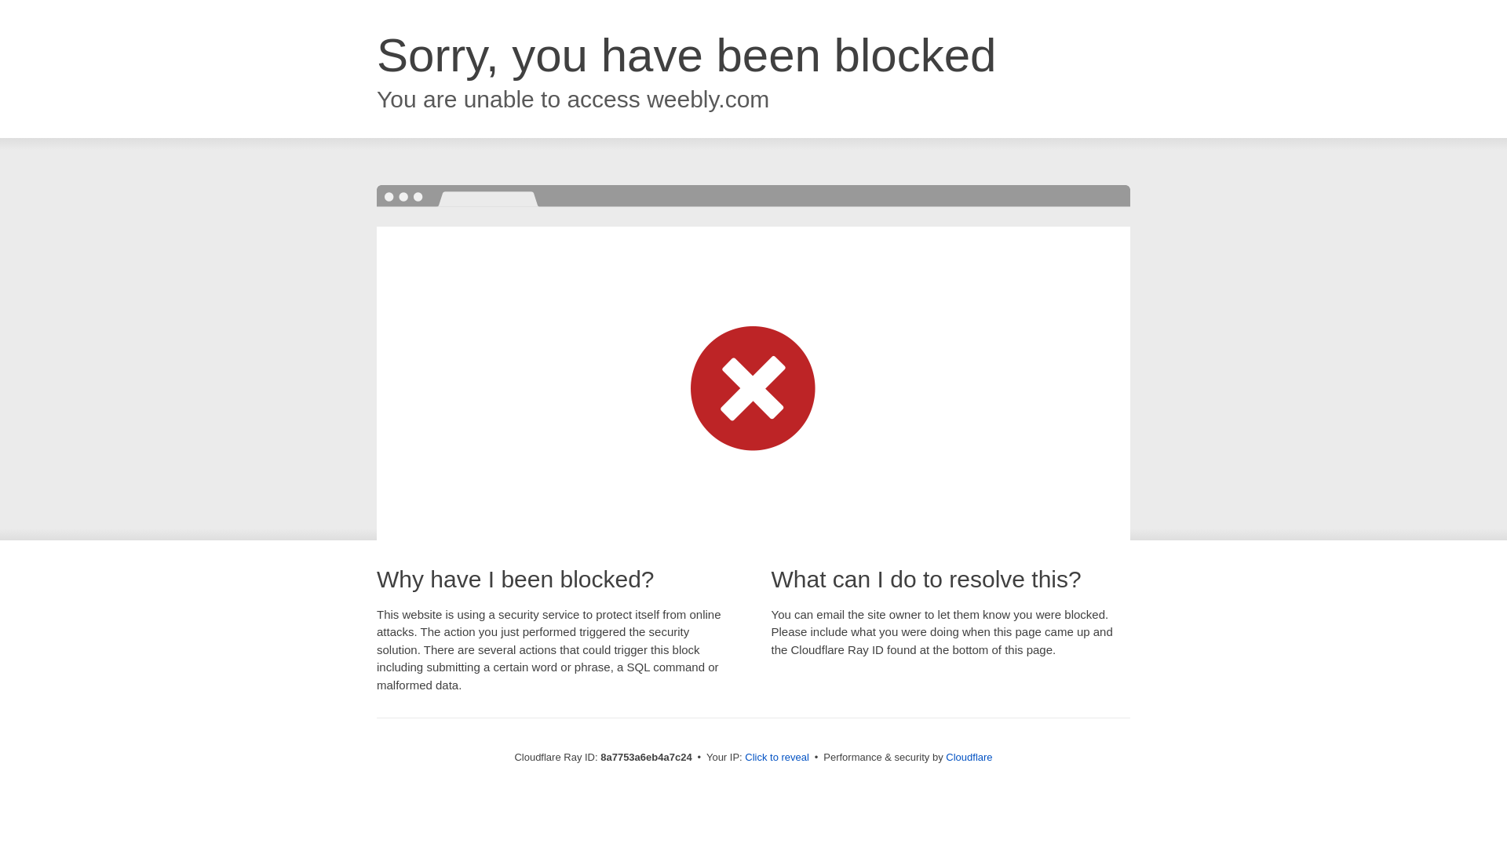  Describe the element at coordinates (777, 758) in the screenshot. I see `Click to reveal` at that location.